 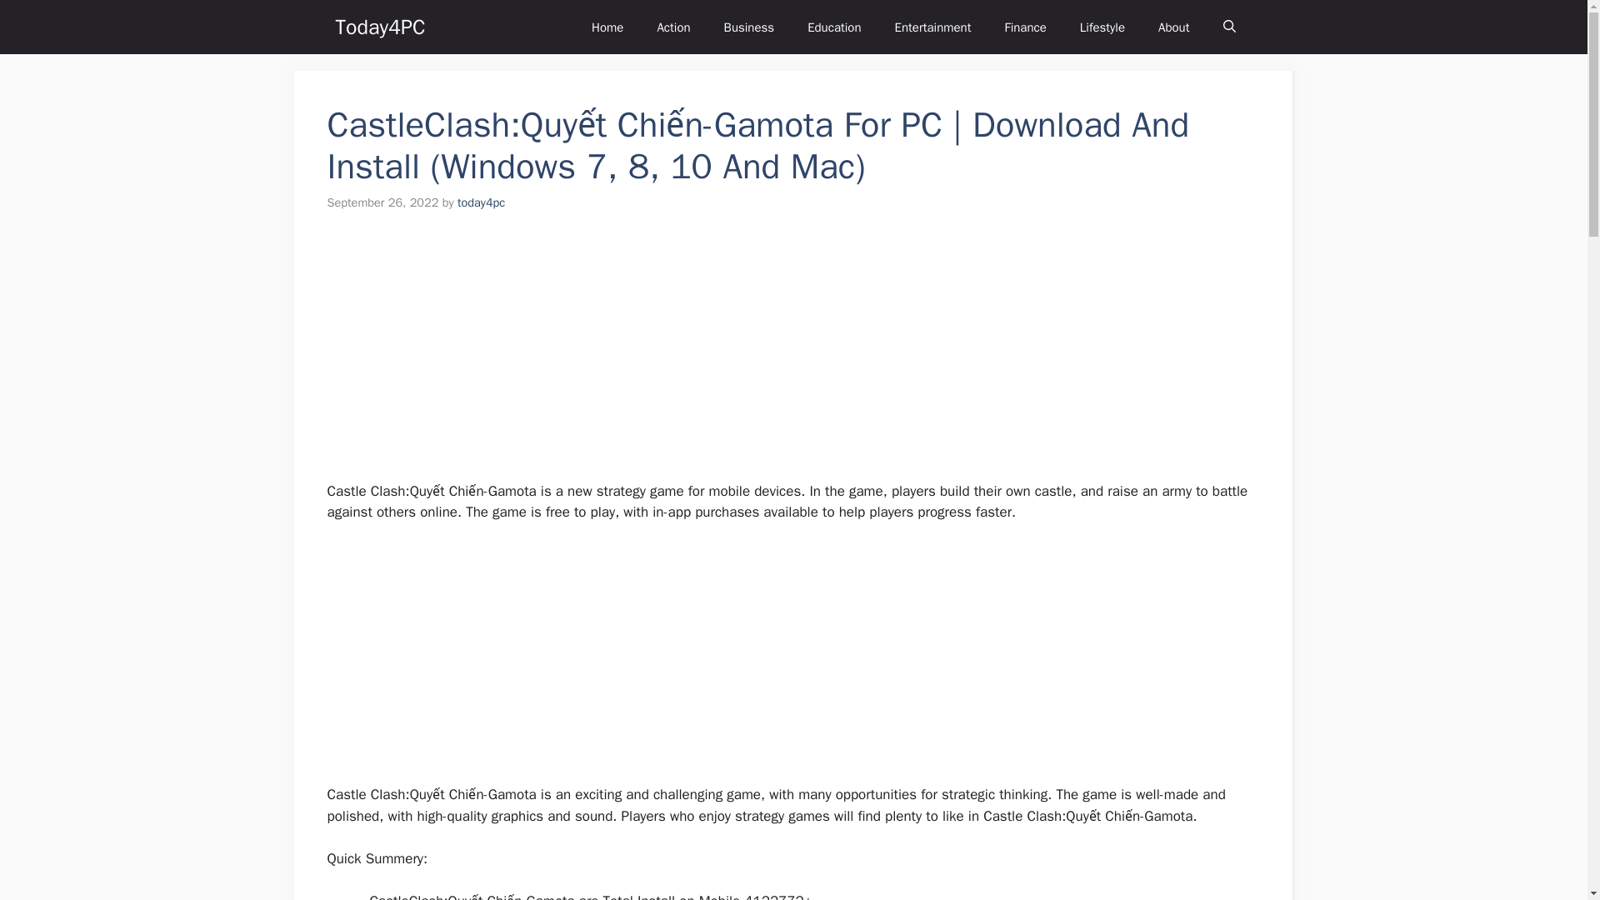 What do you see at coordinates (607, 27) in the screenshot?
I see `Home` at bounding box center [607, 27].